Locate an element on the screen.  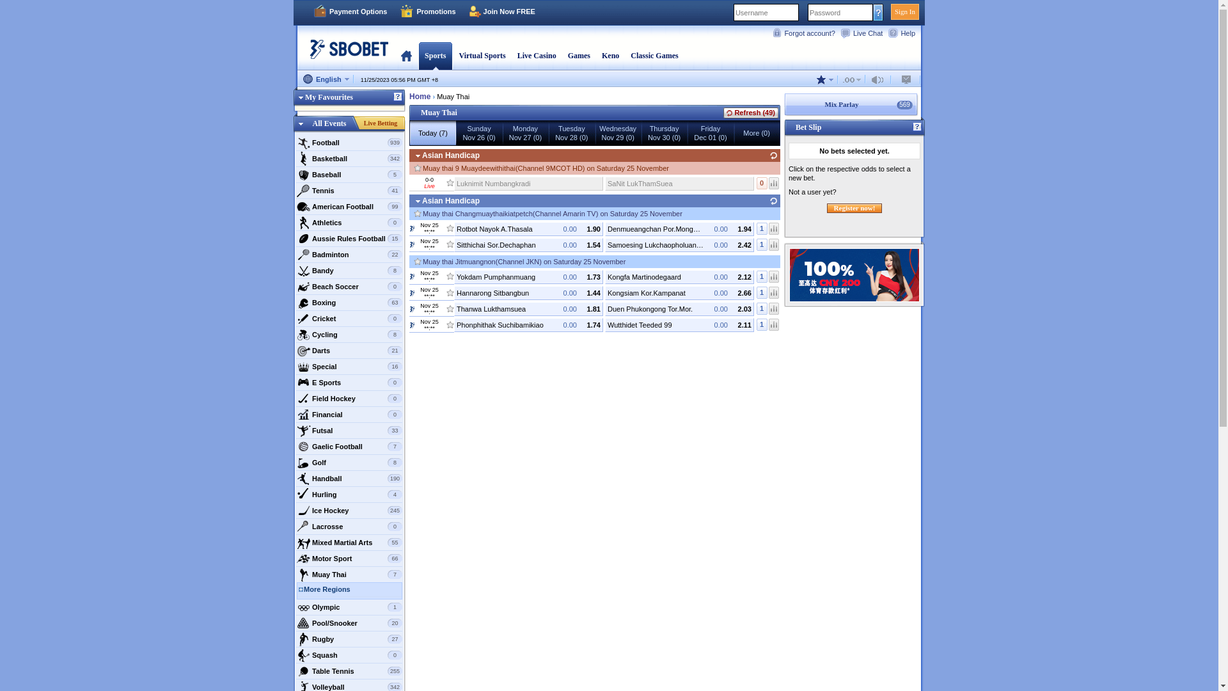
My Favourites is located at coordinates (349, 100).